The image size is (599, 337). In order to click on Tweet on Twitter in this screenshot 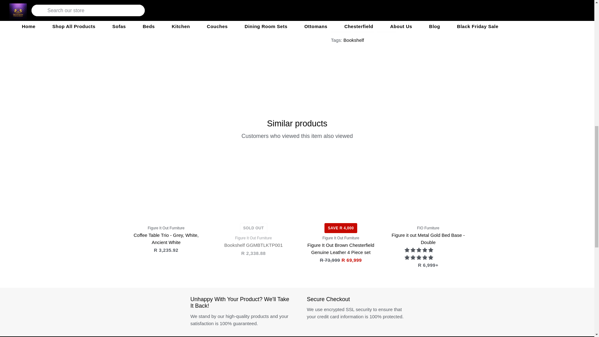, I will do `click(364, 26)`.